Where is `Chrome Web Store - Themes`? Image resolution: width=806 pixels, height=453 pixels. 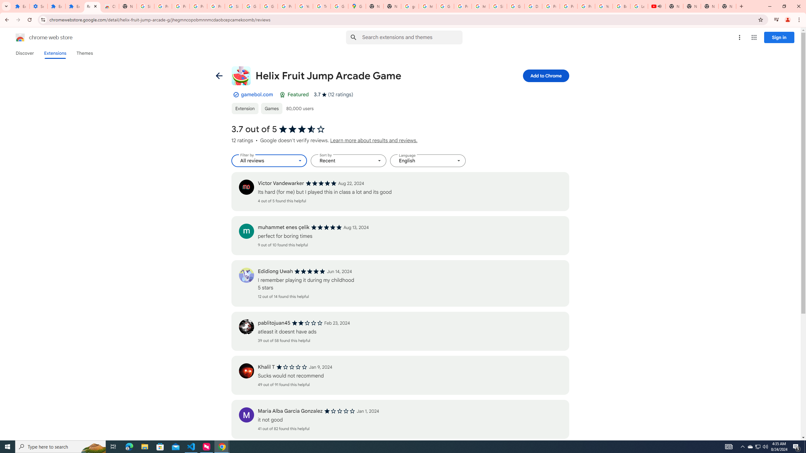
Chrome Web Store - Themes is located at coordinates (110, 6).